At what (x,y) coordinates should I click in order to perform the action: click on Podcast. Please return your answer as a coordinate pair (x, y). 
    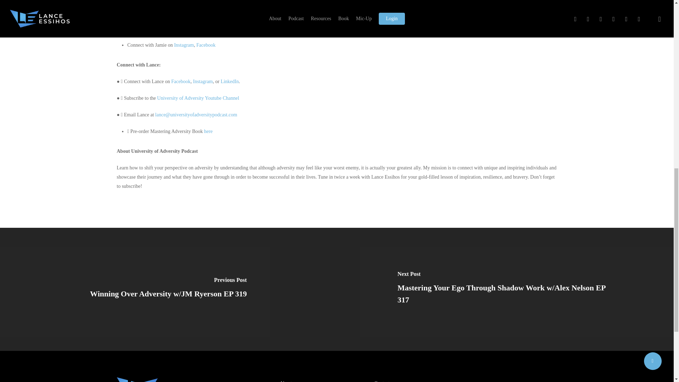
    Looking at the image, I should click on (171, 36).